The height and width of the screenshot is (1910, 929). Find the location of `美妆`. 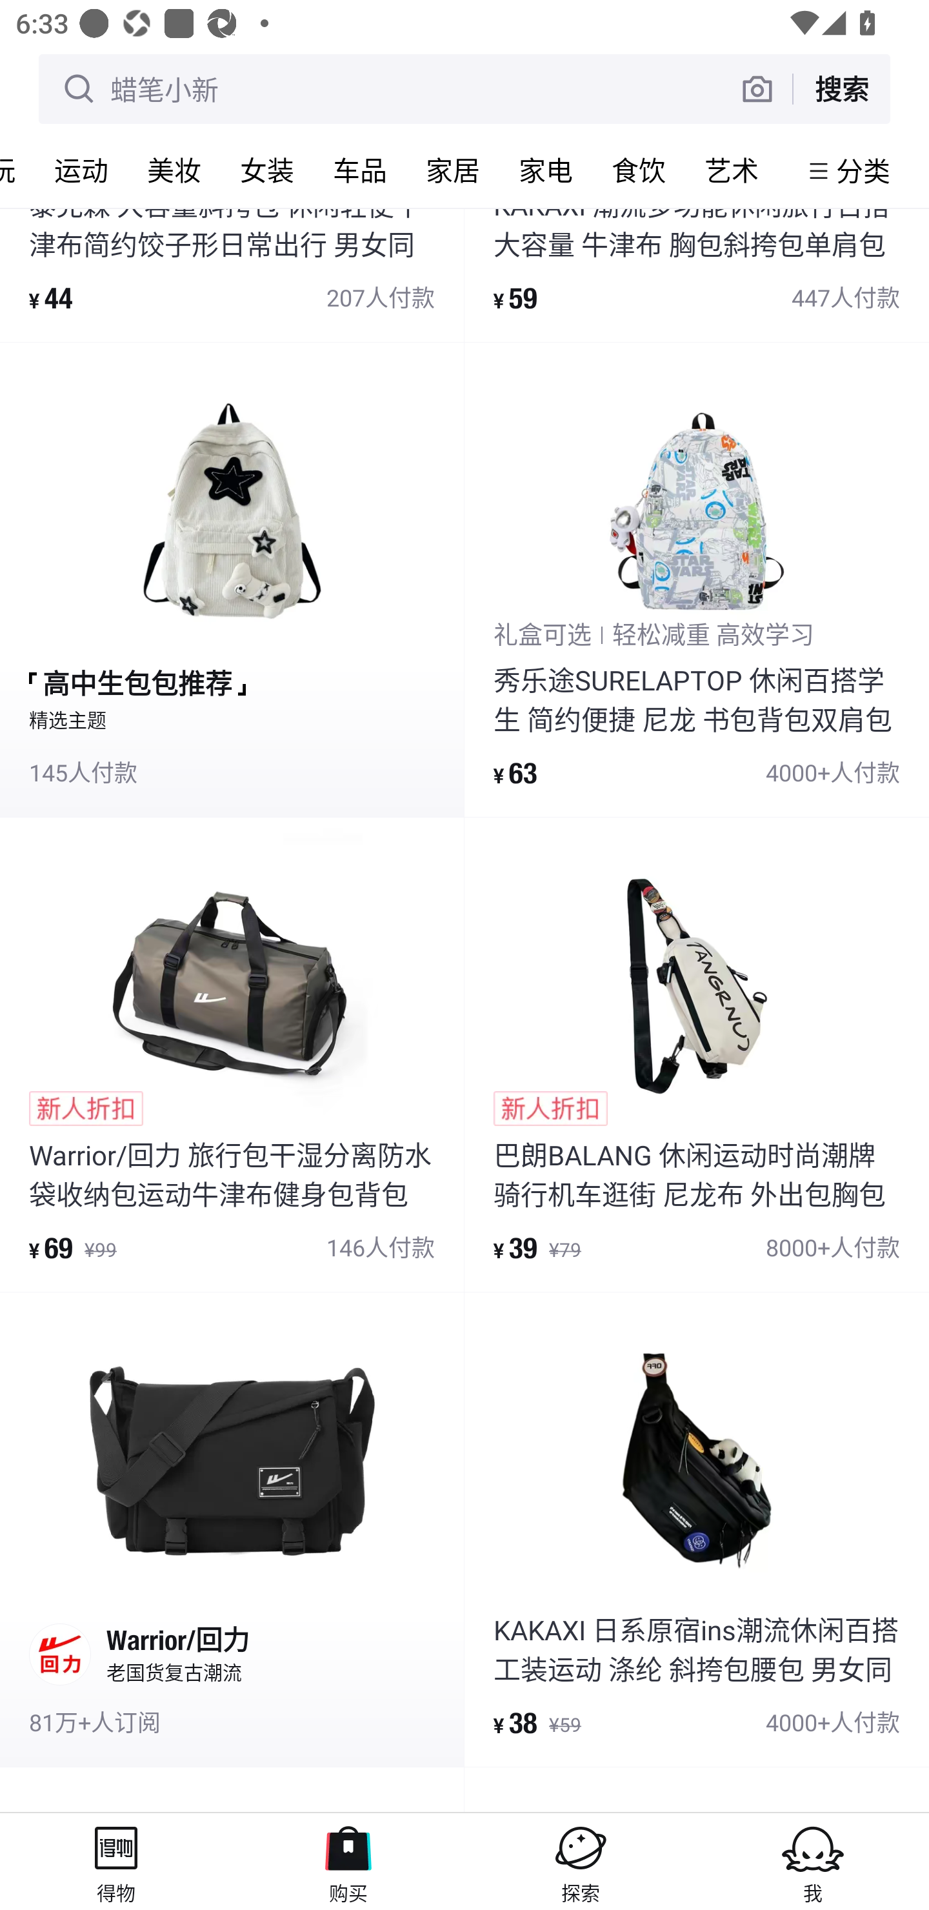

美妆 is located at coordinates (174, 170).